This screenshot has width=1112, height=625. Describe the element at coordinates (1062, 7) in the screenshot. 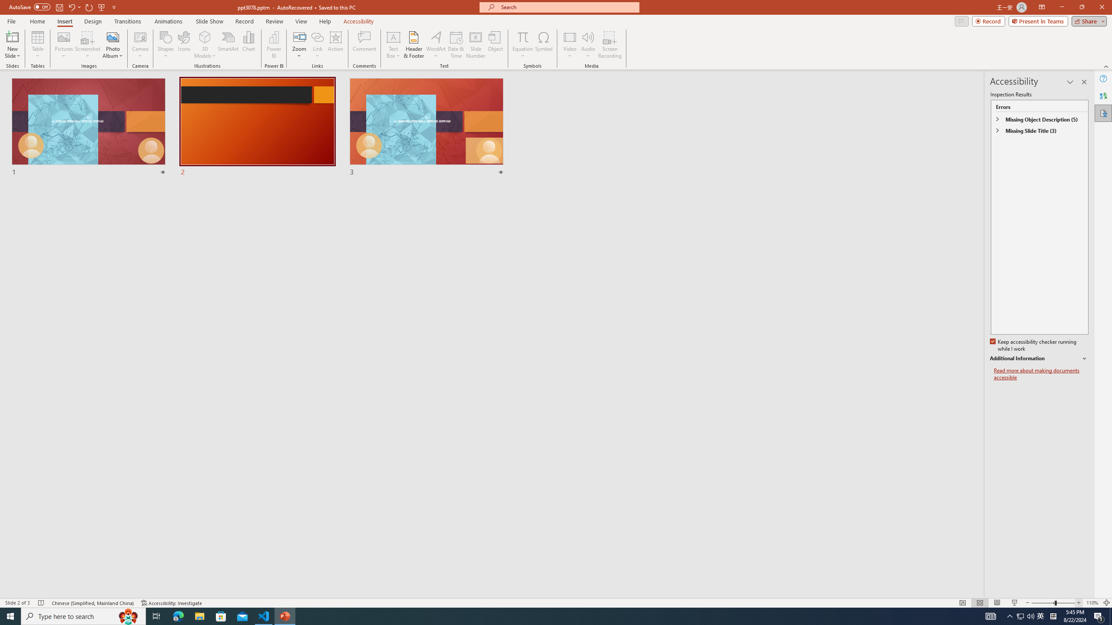

I see `Minimize` at that location.